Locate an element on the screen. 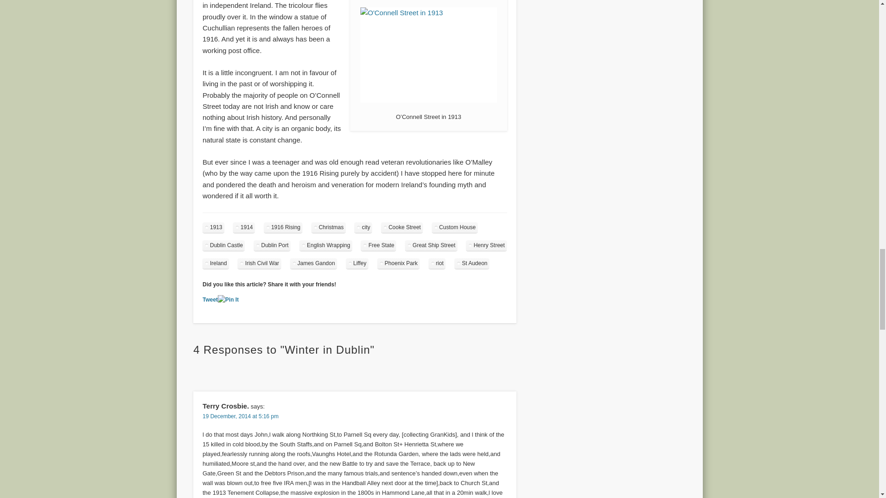  Pin It is located at coordinates (228, 300).